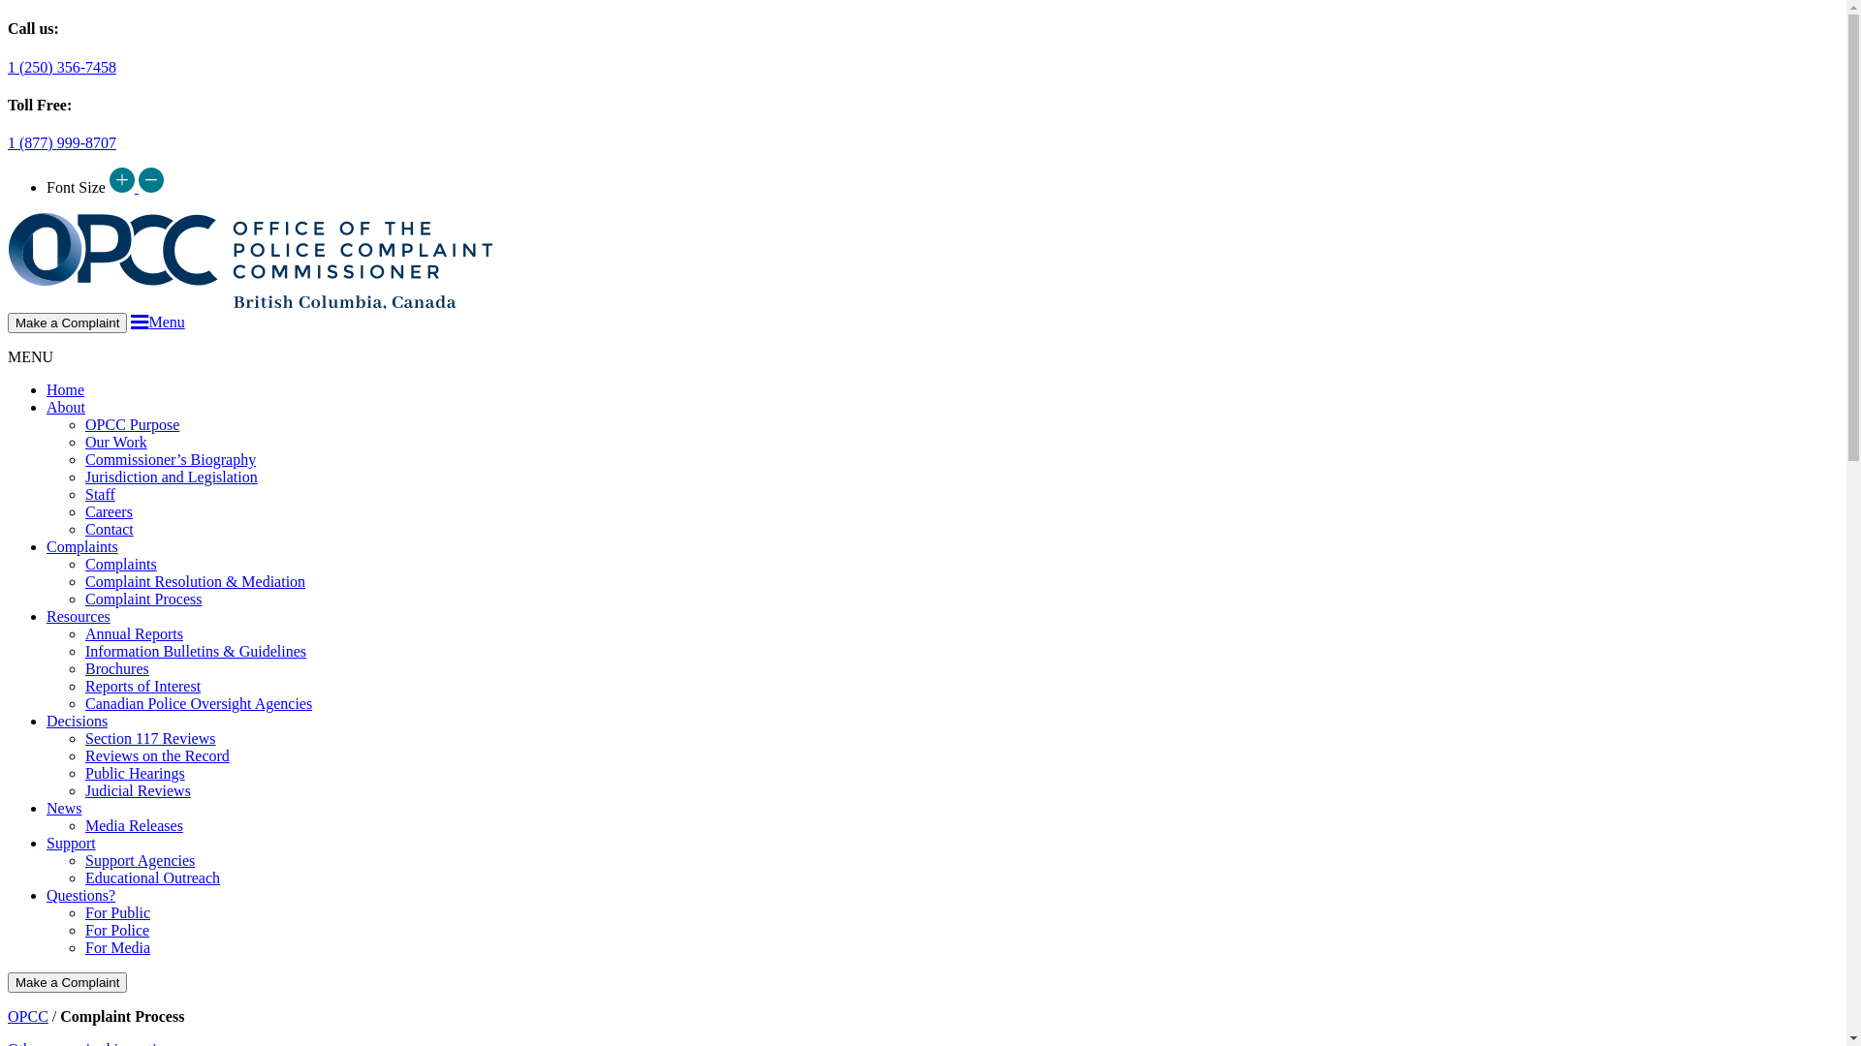 The width and height of the screenshot is (1861, 1046). I want to click on Reports of Interest, so click(143, 686).